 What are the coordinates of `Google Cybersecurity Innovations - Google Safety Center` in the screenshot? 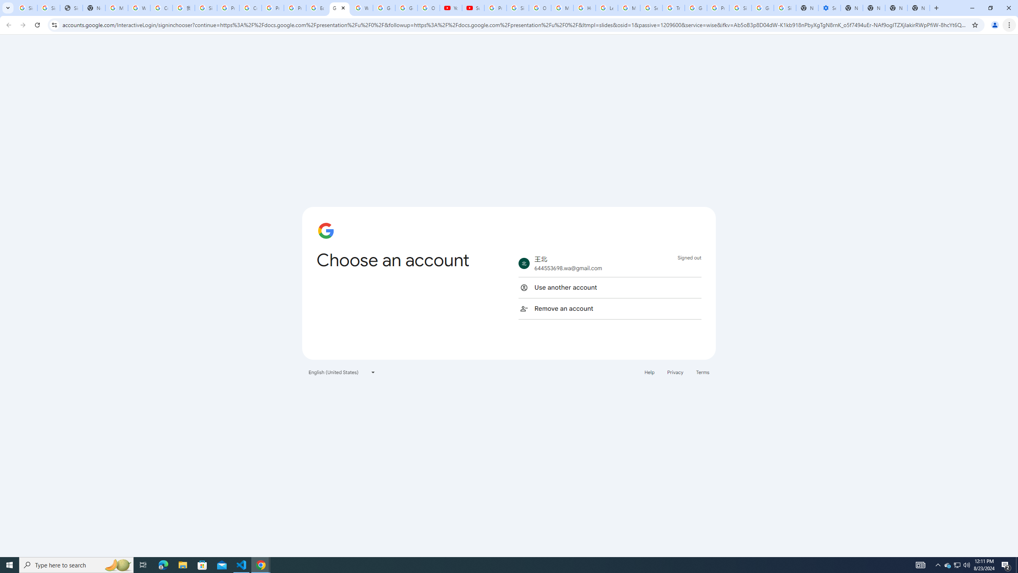 It's located at (763, 8).